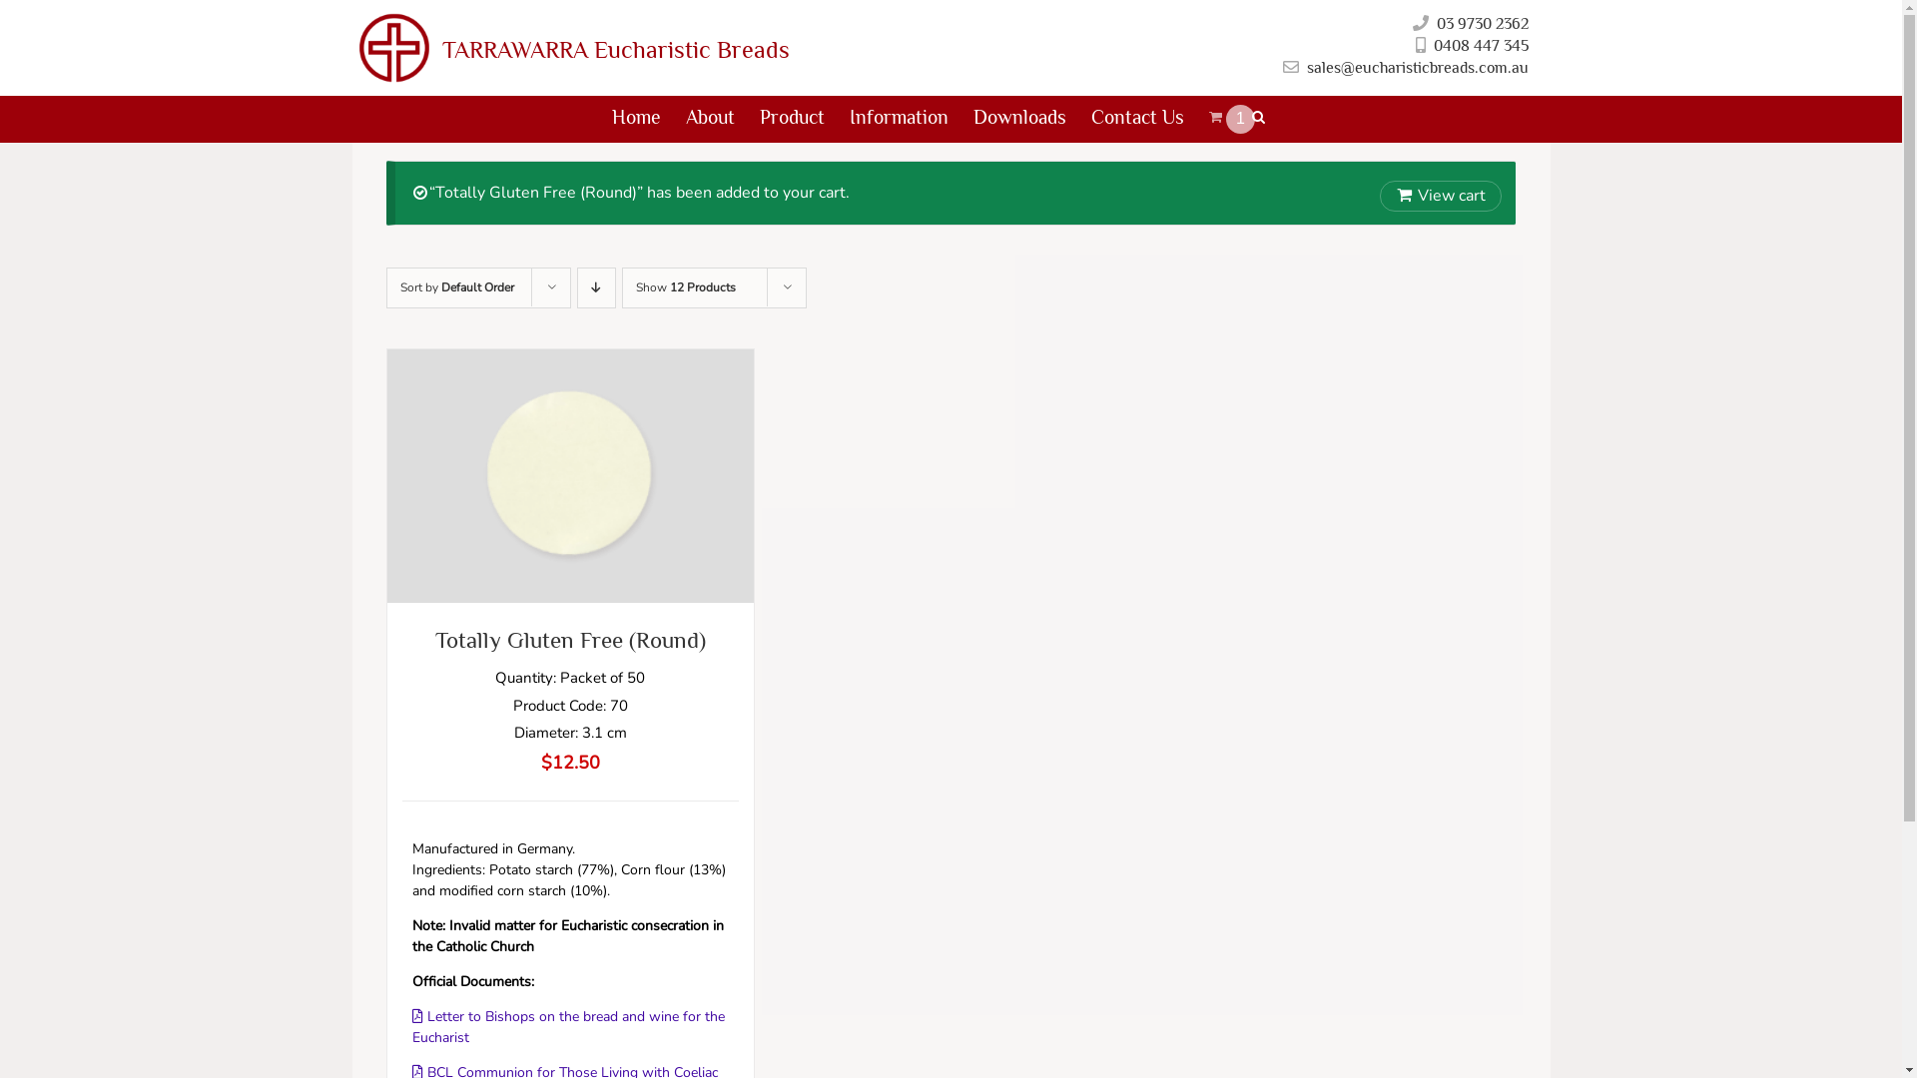 The width and height of the screenshot is (1917, 1078). Describe the element at coordinates (1020, 120) in the screenshot. I see `Downloads` at that location.